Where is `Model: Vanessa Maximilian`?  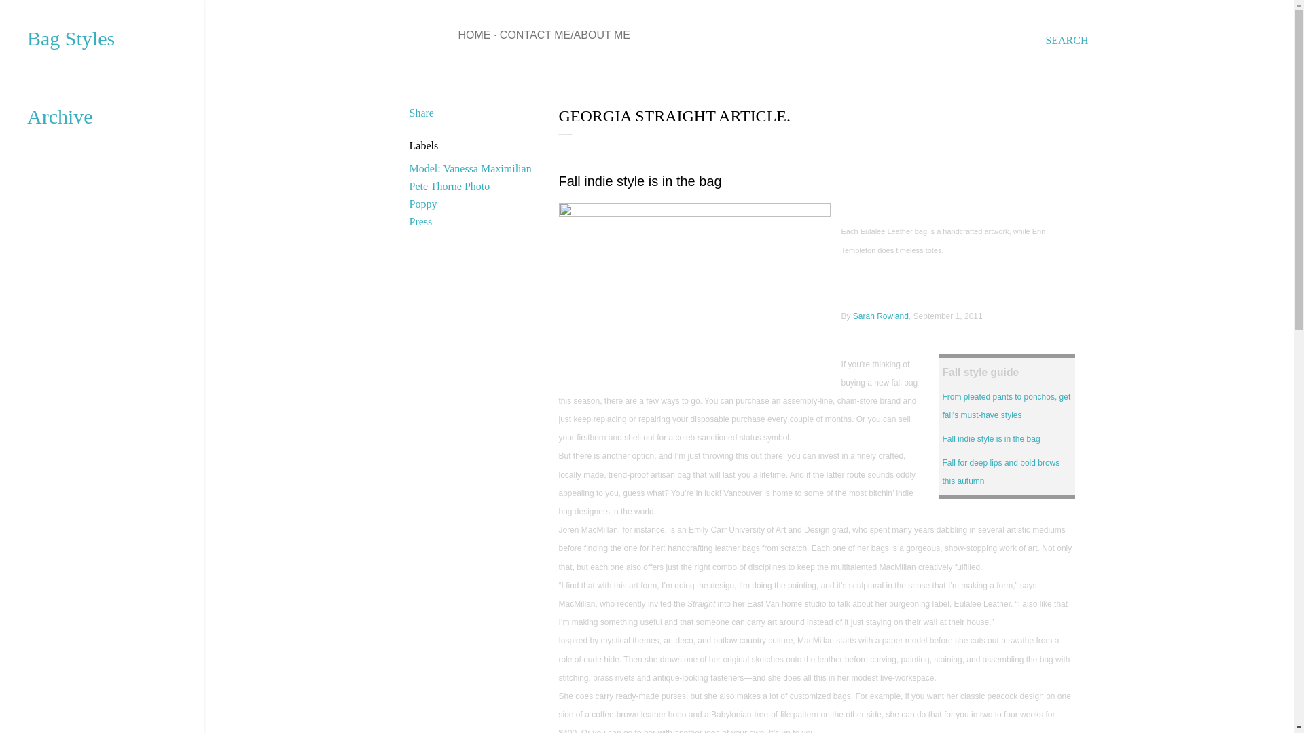 Model: Vanessa Maximilian is located at coordinates (470, 168).